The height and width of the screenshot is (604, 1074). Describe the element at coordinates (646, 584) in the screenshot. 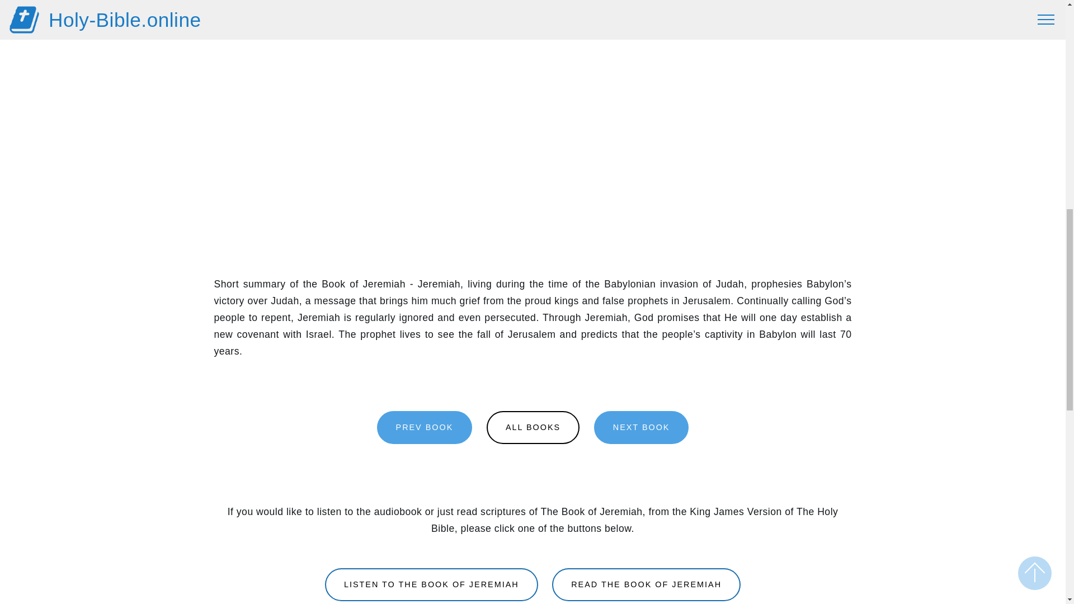

I see `Read the scriptures of the Book of Jeremiah, KJV` at that location.